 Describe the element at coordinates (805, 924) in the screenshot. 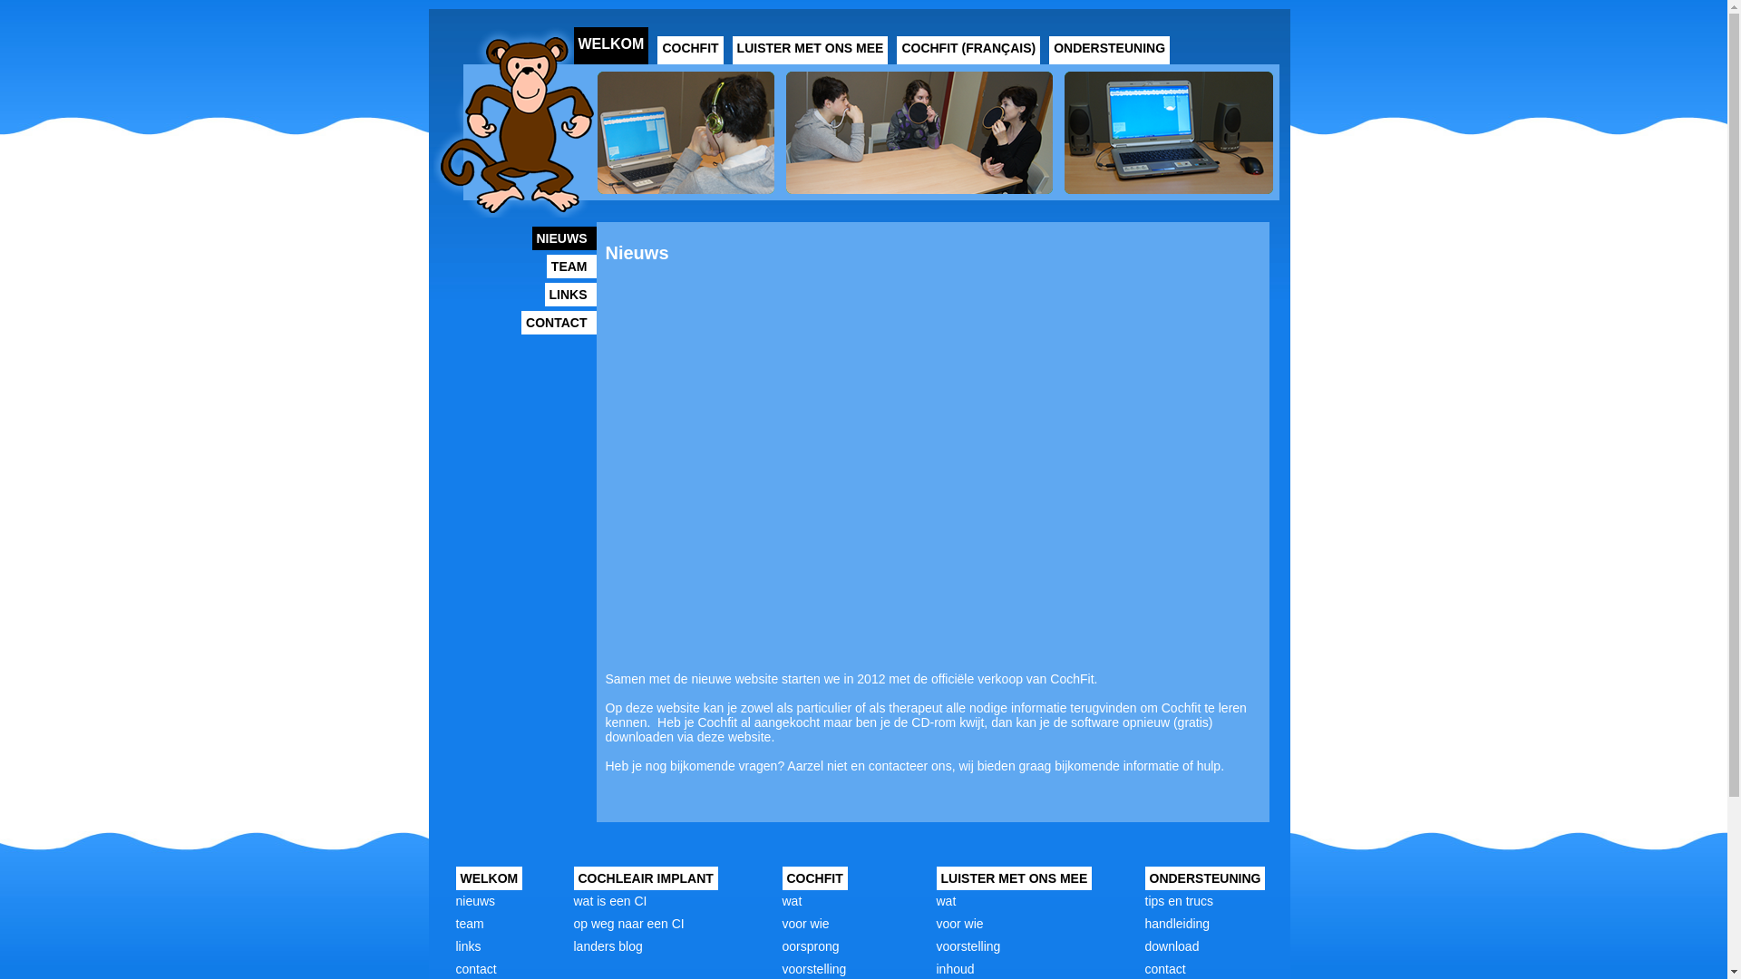

I see `voor wie` at that location.